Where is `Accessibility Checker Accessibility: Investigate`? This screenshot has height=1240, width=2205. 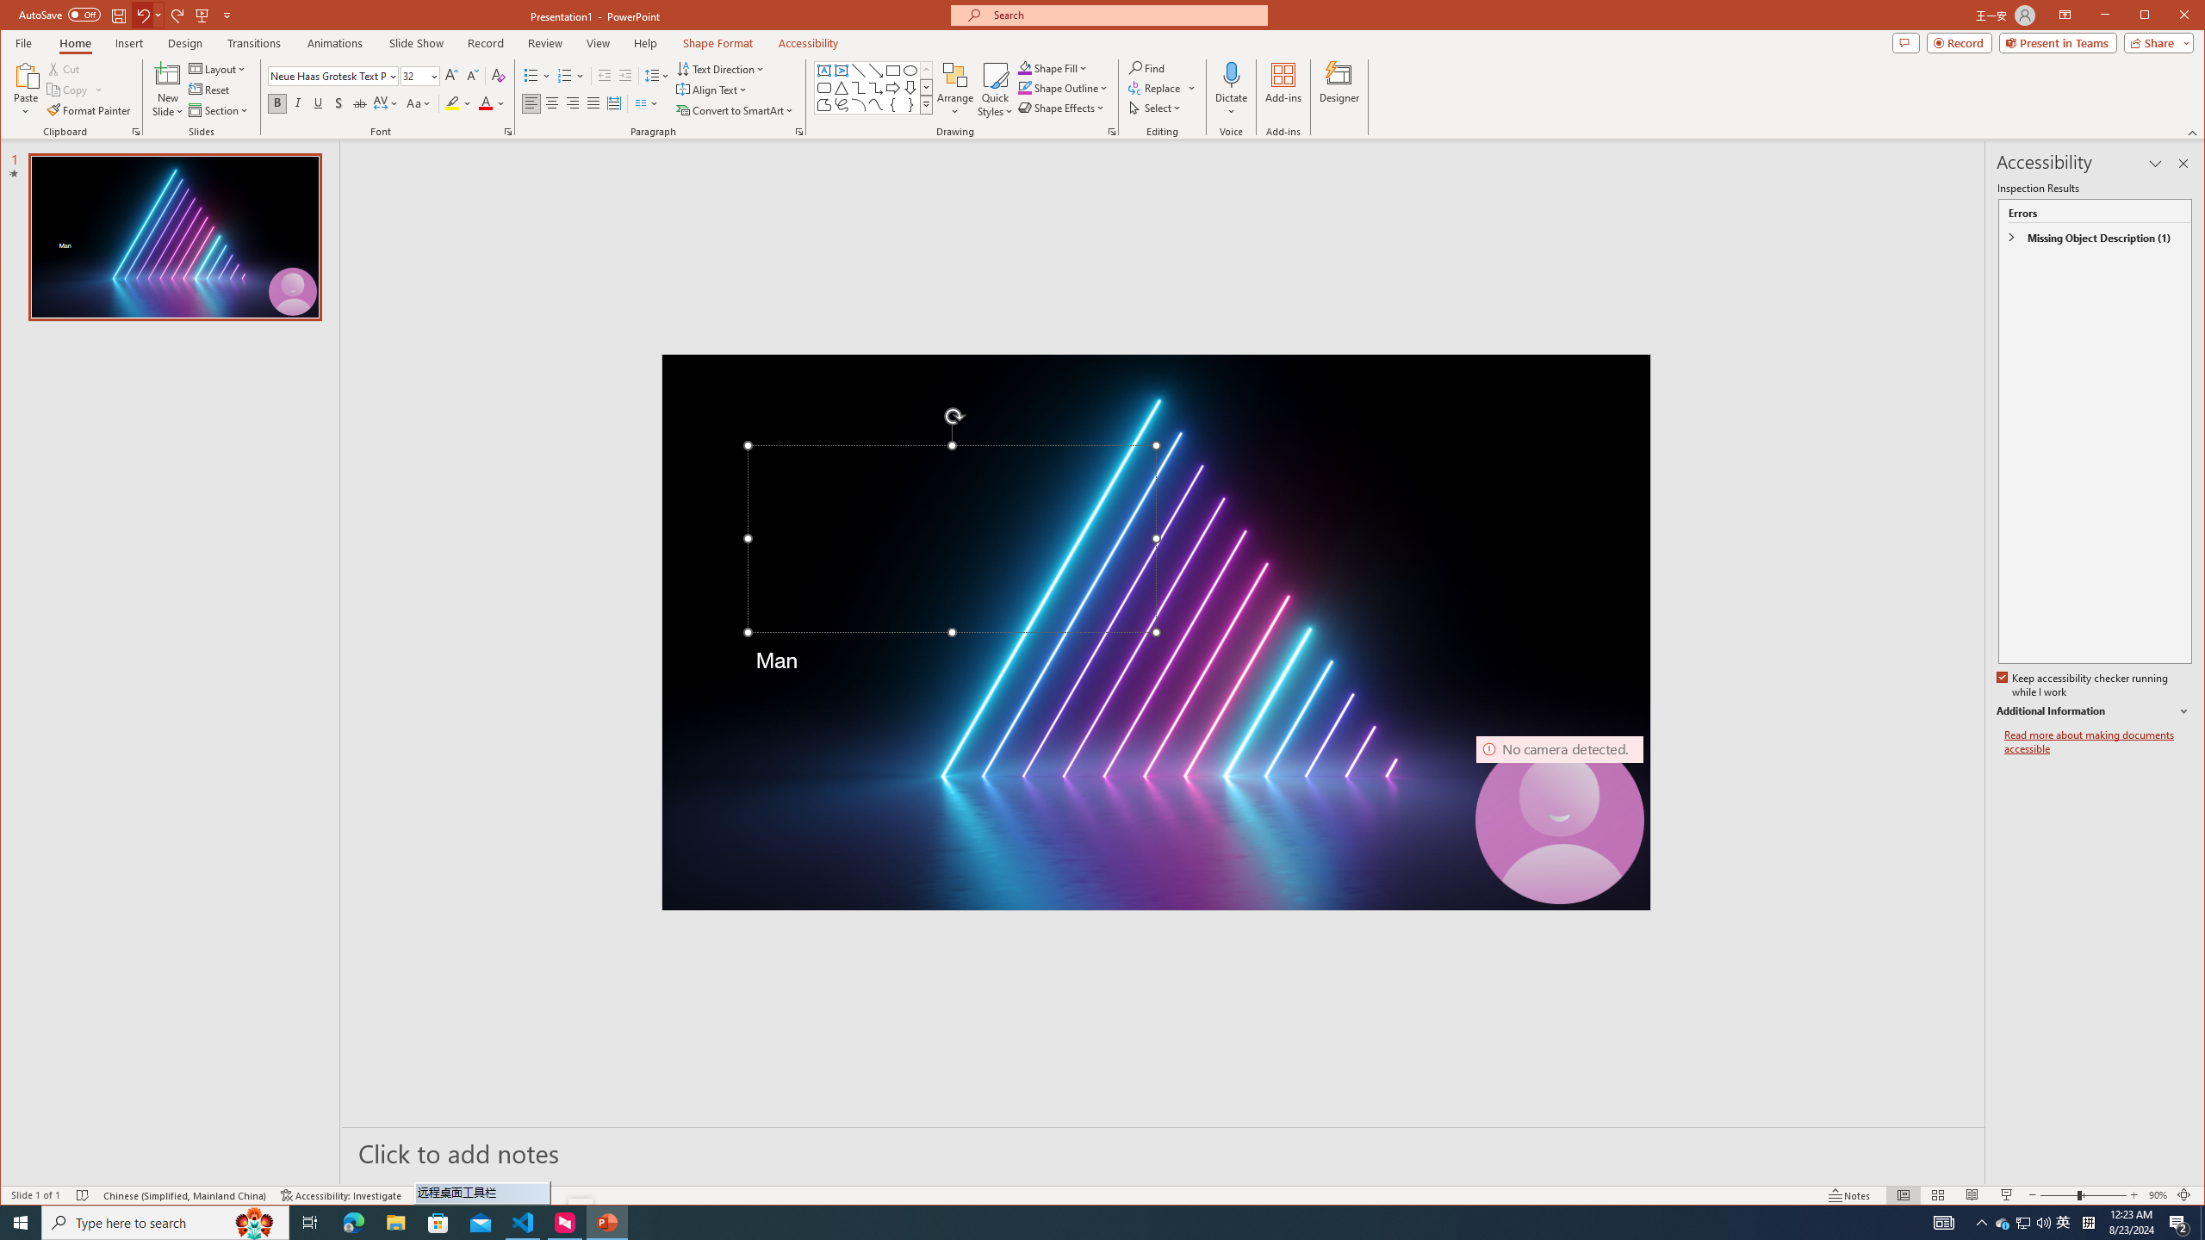 Accessibility Checker Accessibility: Investigate is located at coordinates (2064, 1223).